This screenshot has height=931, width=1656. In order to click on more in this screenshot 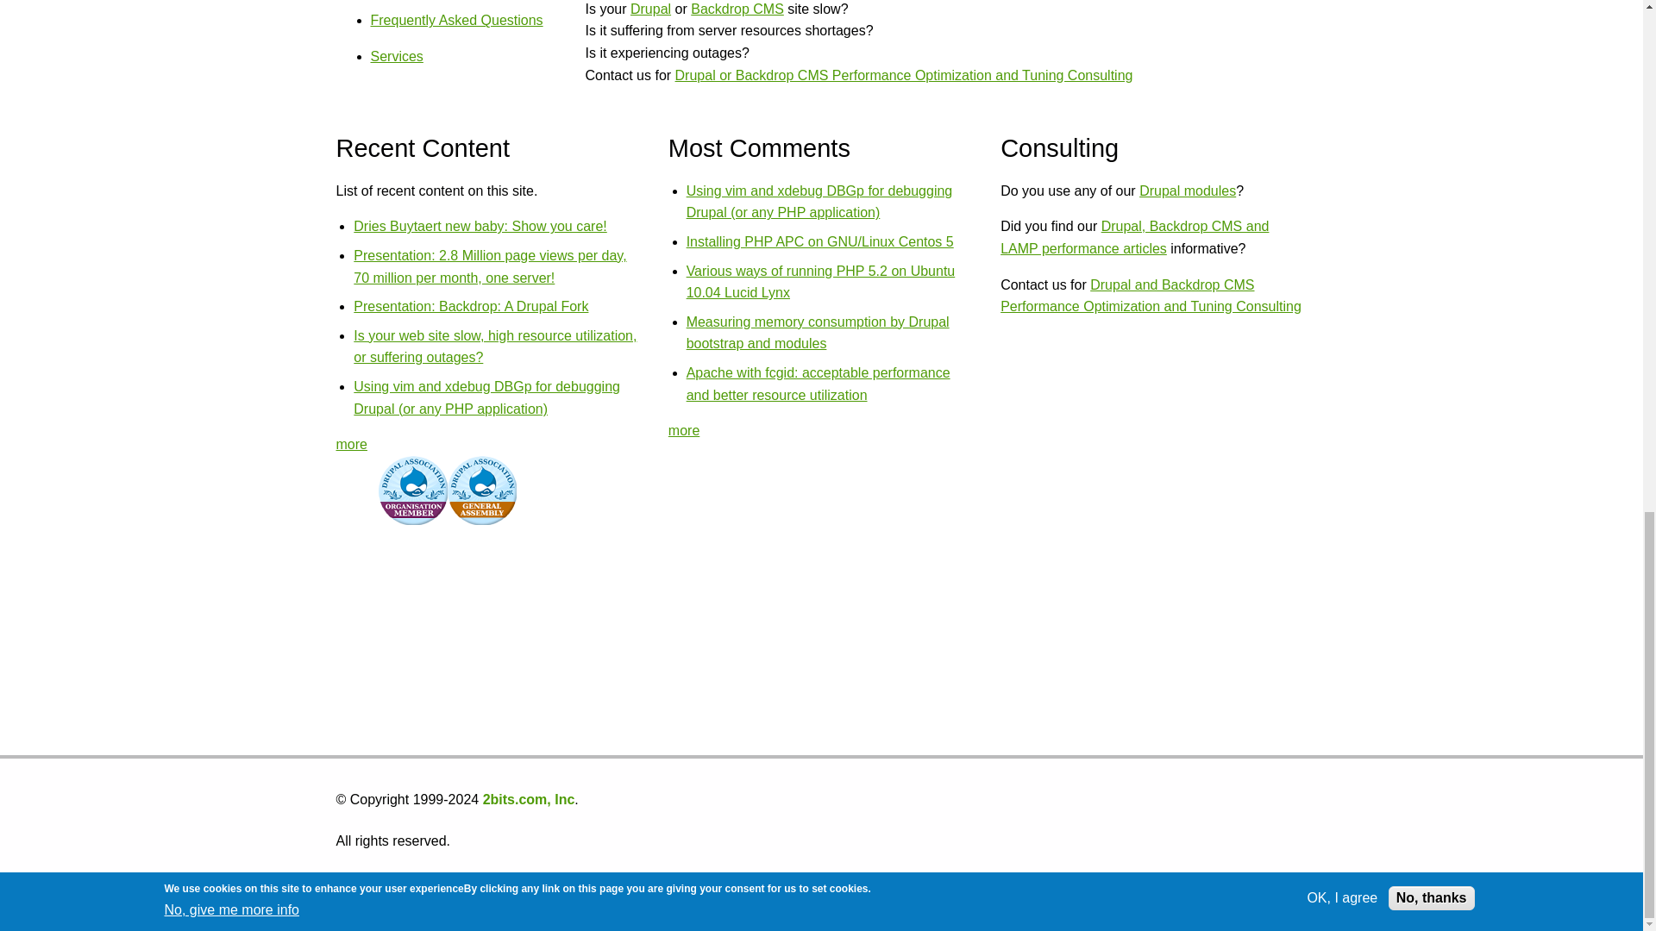, I will do `click(352, 443)`.